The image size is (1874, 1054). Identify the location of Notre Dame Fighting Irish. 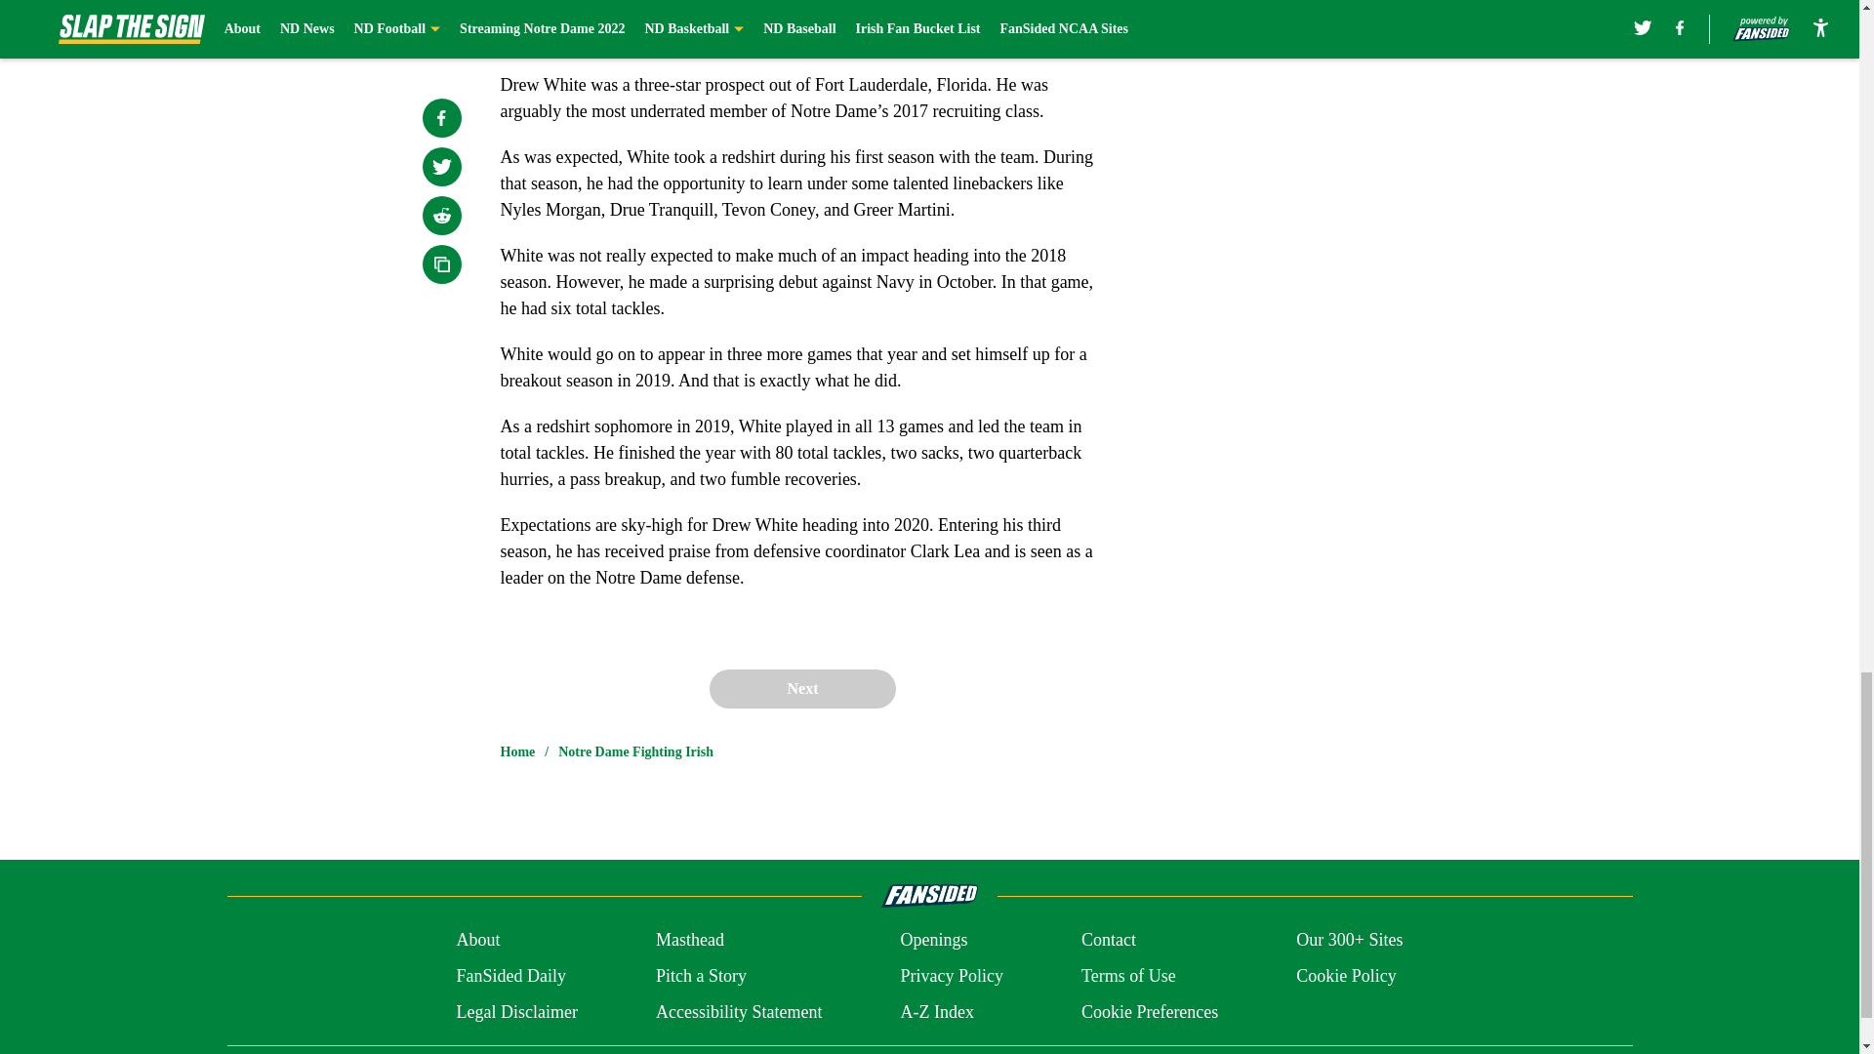
(636, 751).